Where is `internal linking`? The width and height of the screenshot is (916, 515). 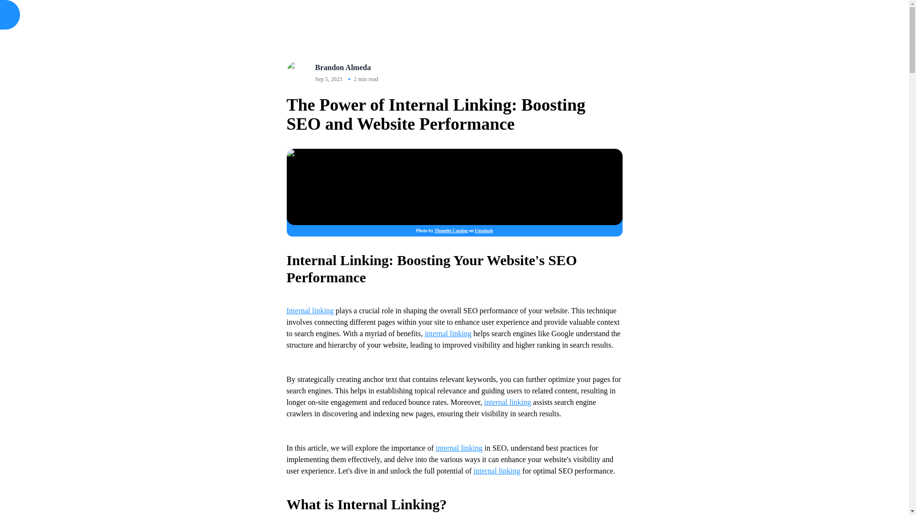
internal linking is located at coordinates (459, 448).